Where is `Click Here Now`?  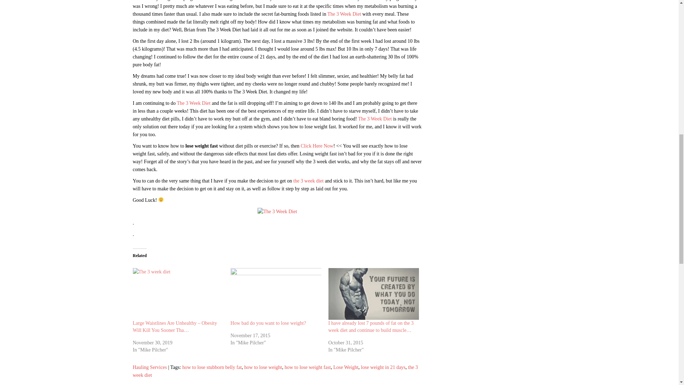 Click Here Now is located at coordinates (317, 145).